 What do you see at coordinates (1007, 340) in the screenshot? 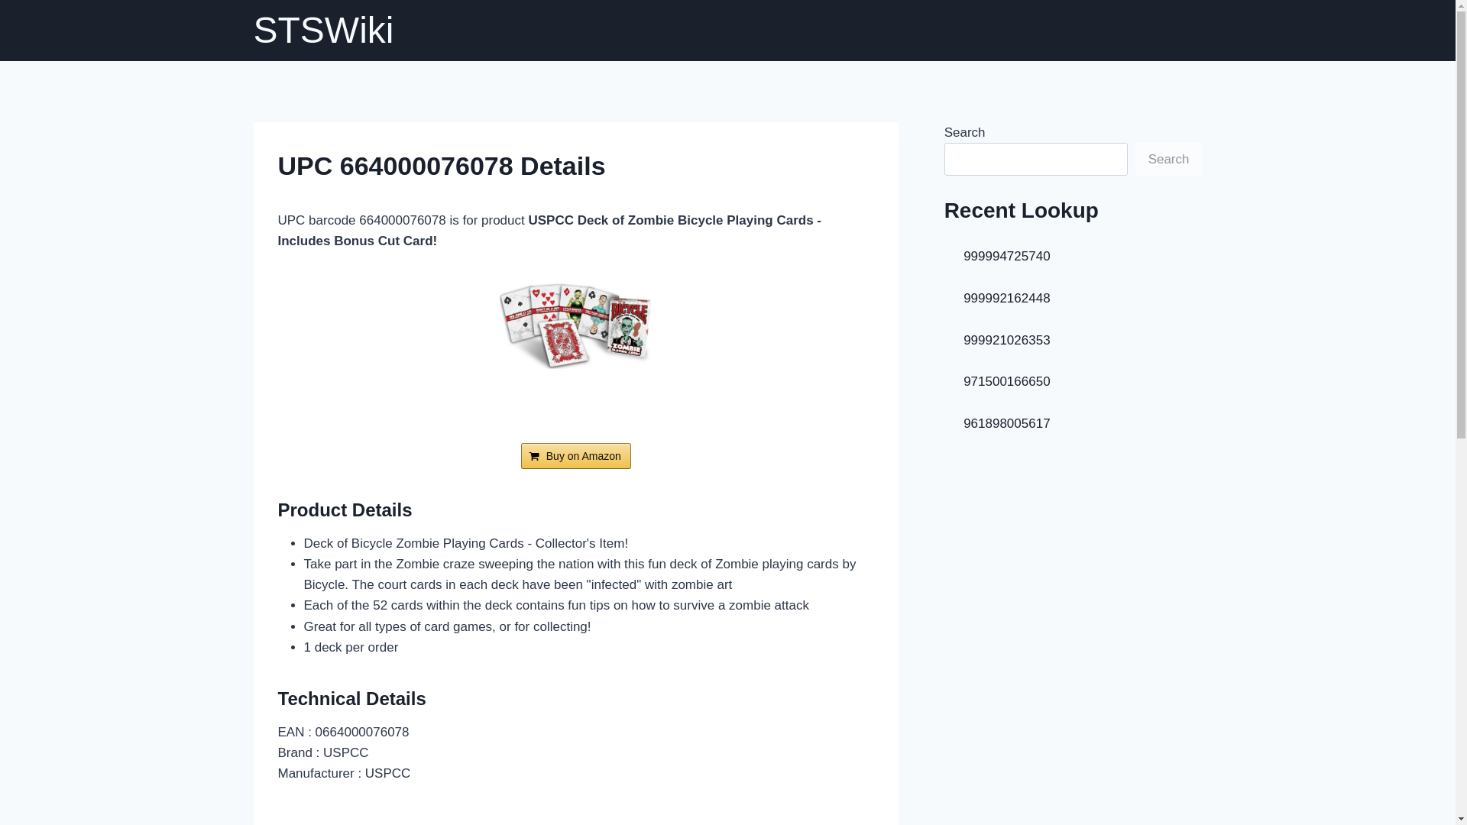
I see `999921026353` at bounding box center [1007, 340].